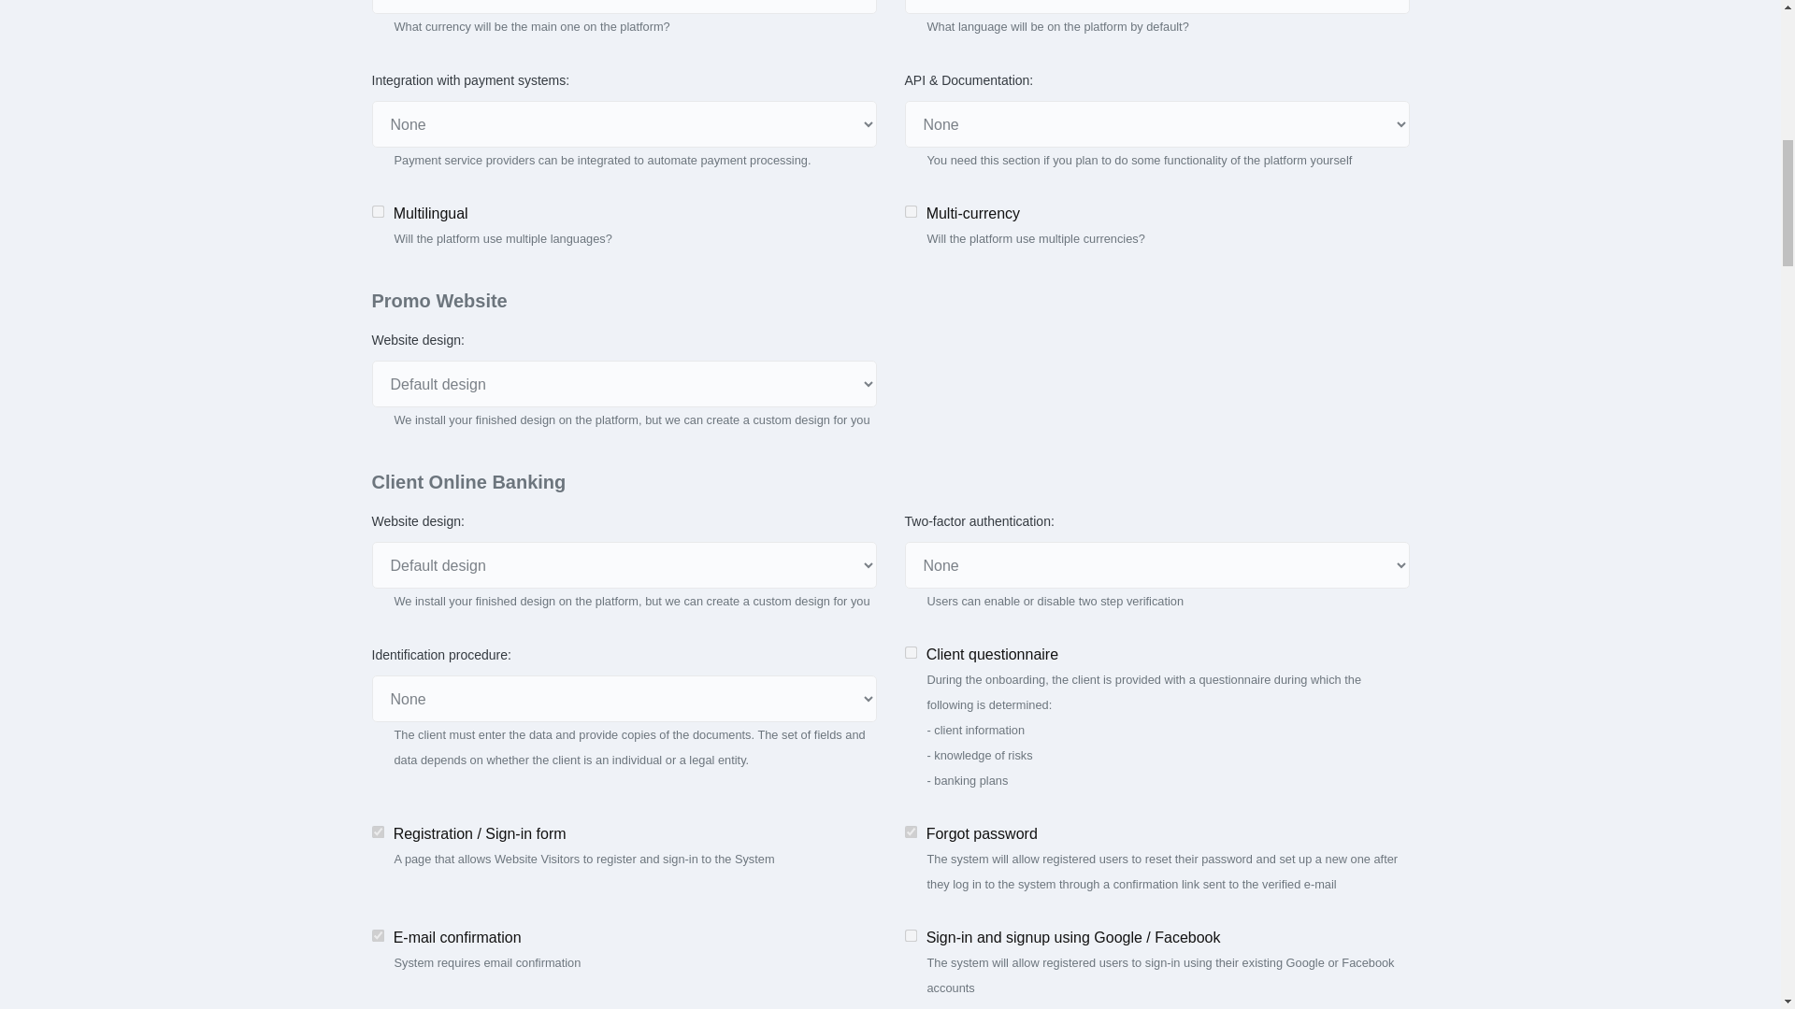  Describe the element at coordinates (343, 854) in the screenshot. I see `on` at that location.